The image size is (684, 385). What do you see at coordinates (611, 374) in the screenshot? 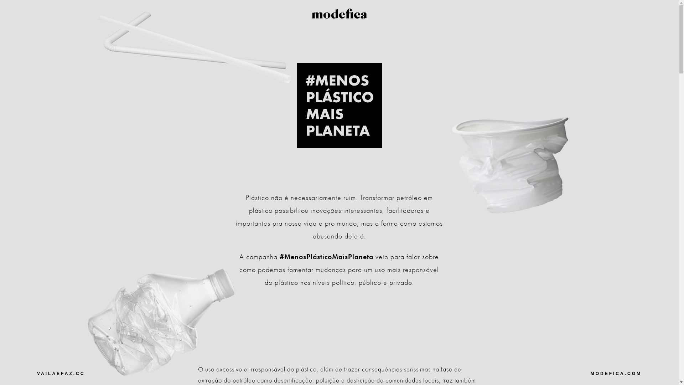
I see `MODEFICA.COM` at bounding box center [611, 374].